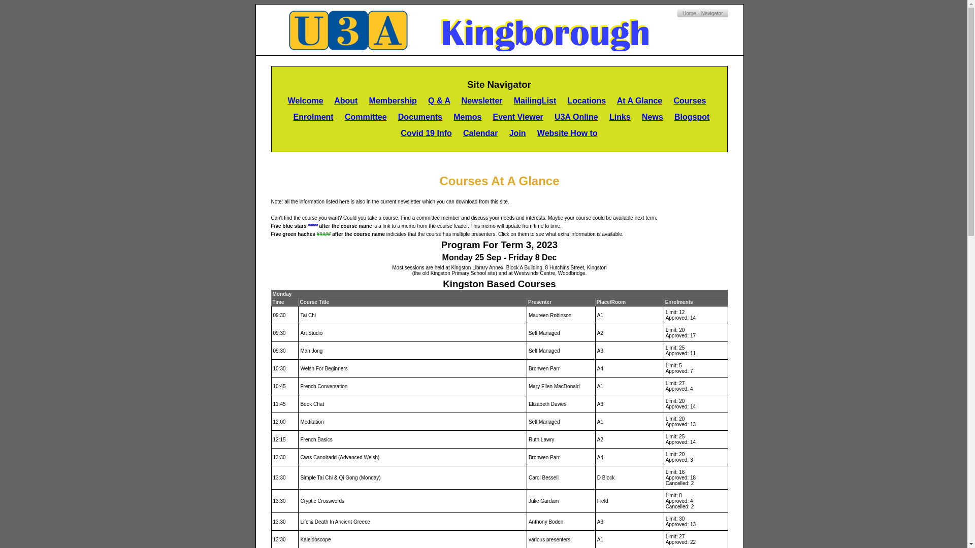  I want to click on Enrolment, so click(314, 117).